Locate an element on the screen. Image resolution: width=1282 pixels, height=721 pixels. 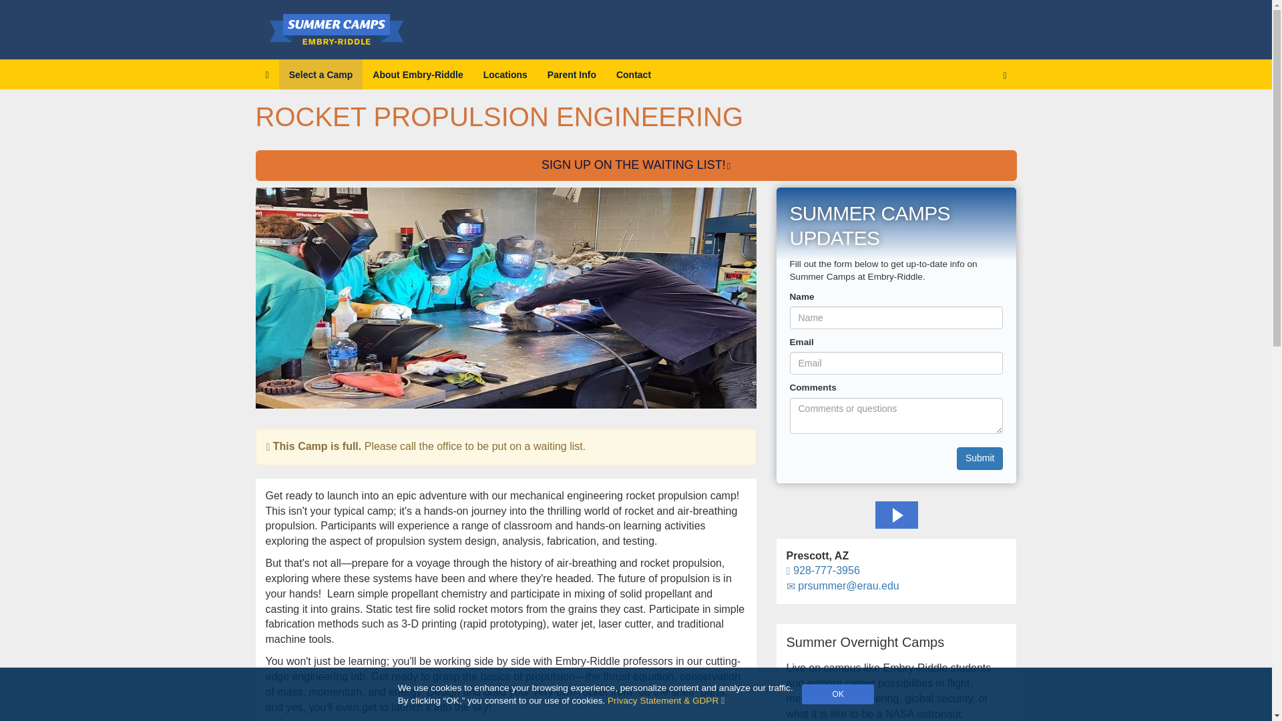
Parent Info is located at coordinates (572, 73).